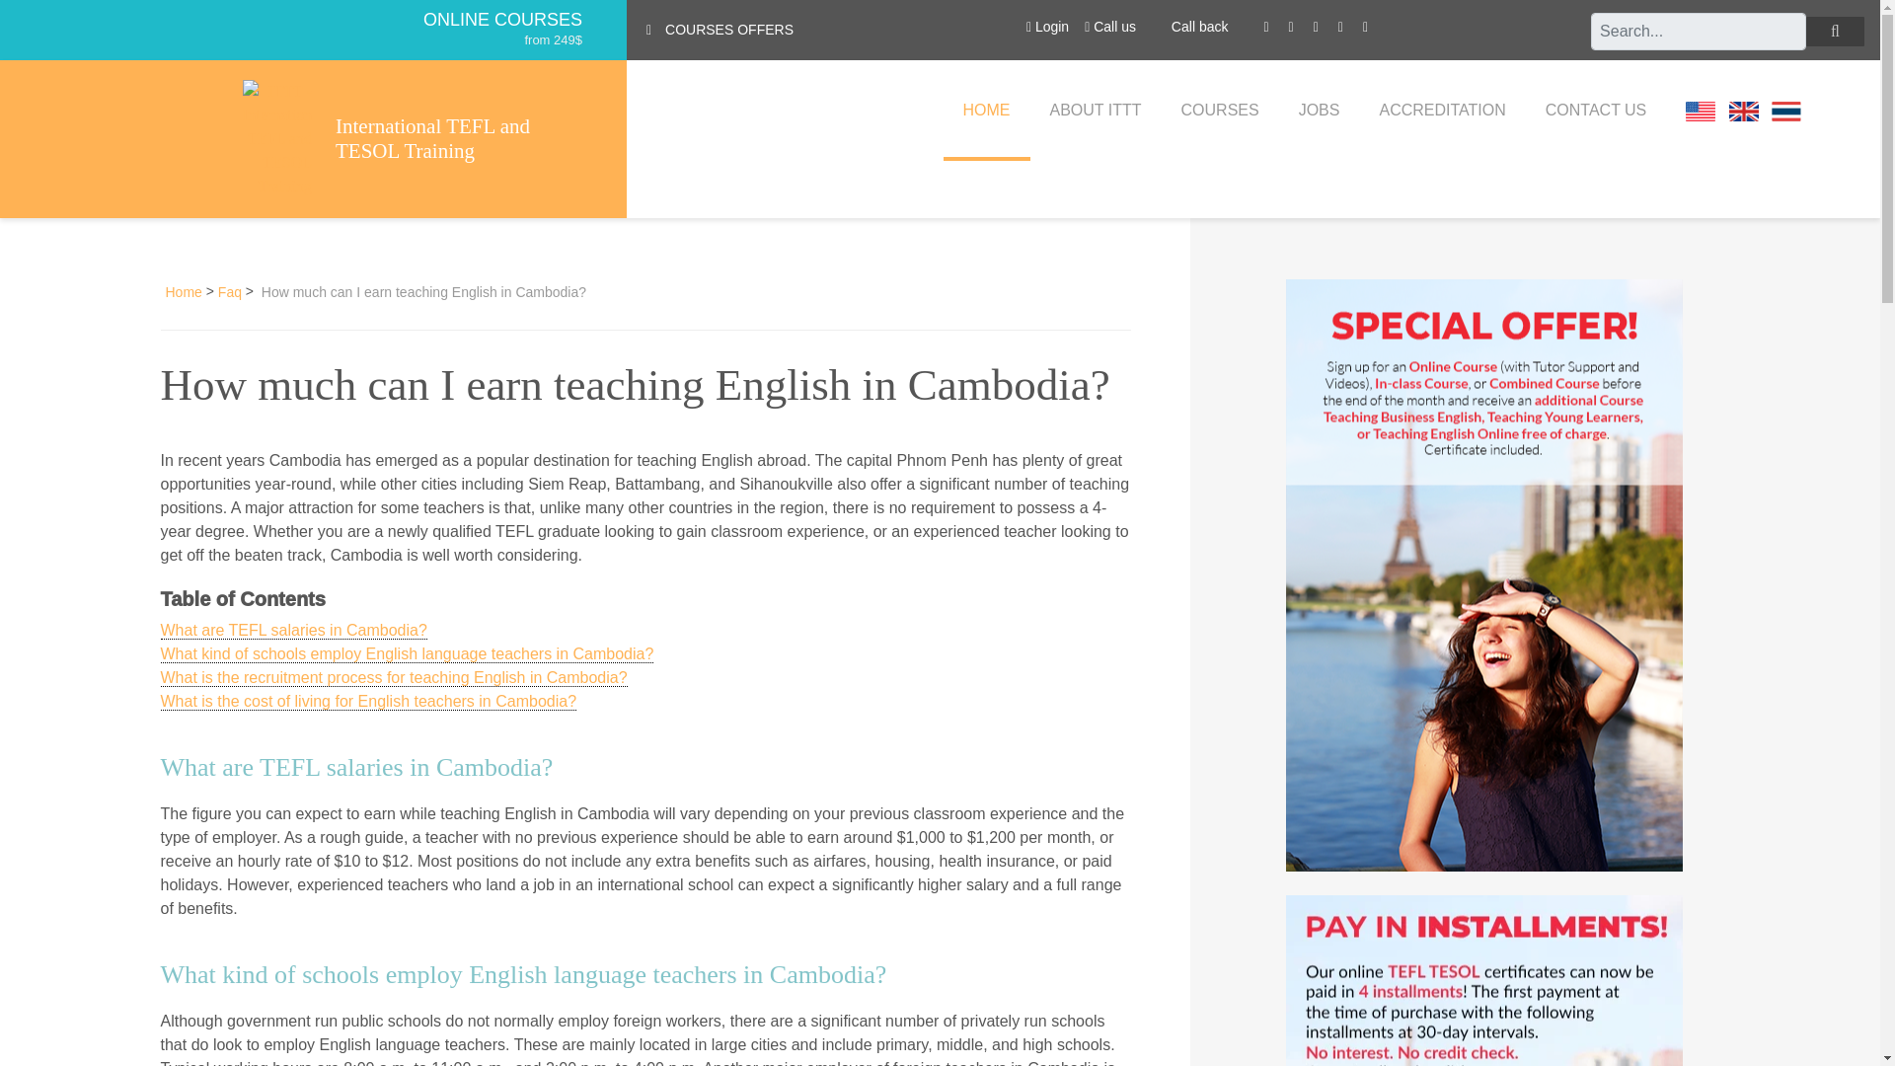 The height and width of the screenshot is (1066, 1895). Describe the element at coordinates (1096, 111) in the screenshot. I see `ABOUT ITTT` at that location.